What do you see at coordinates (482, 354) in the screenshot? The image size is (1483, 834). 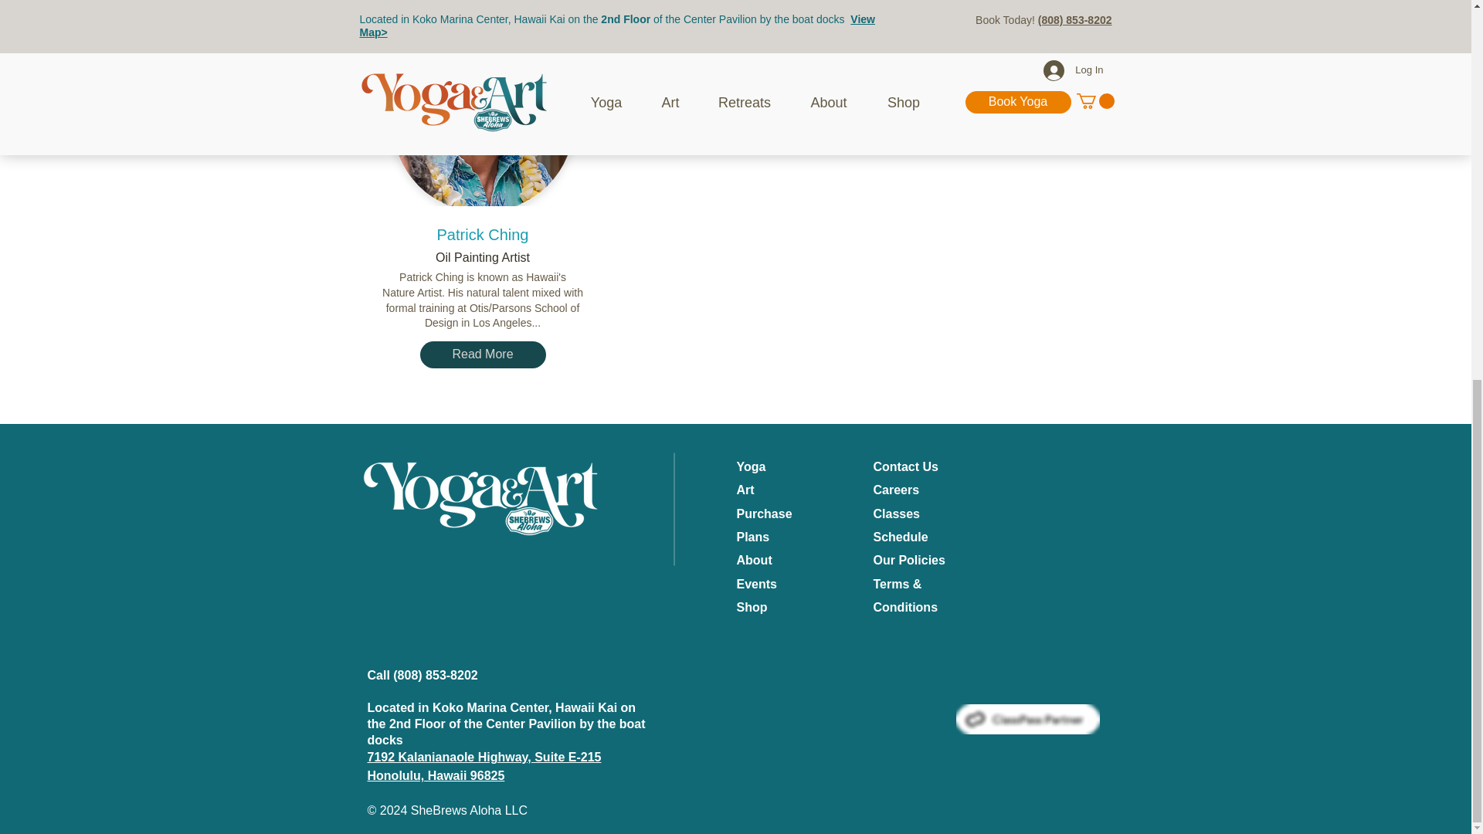 I see `Read More` at bounding box center [482, 354].